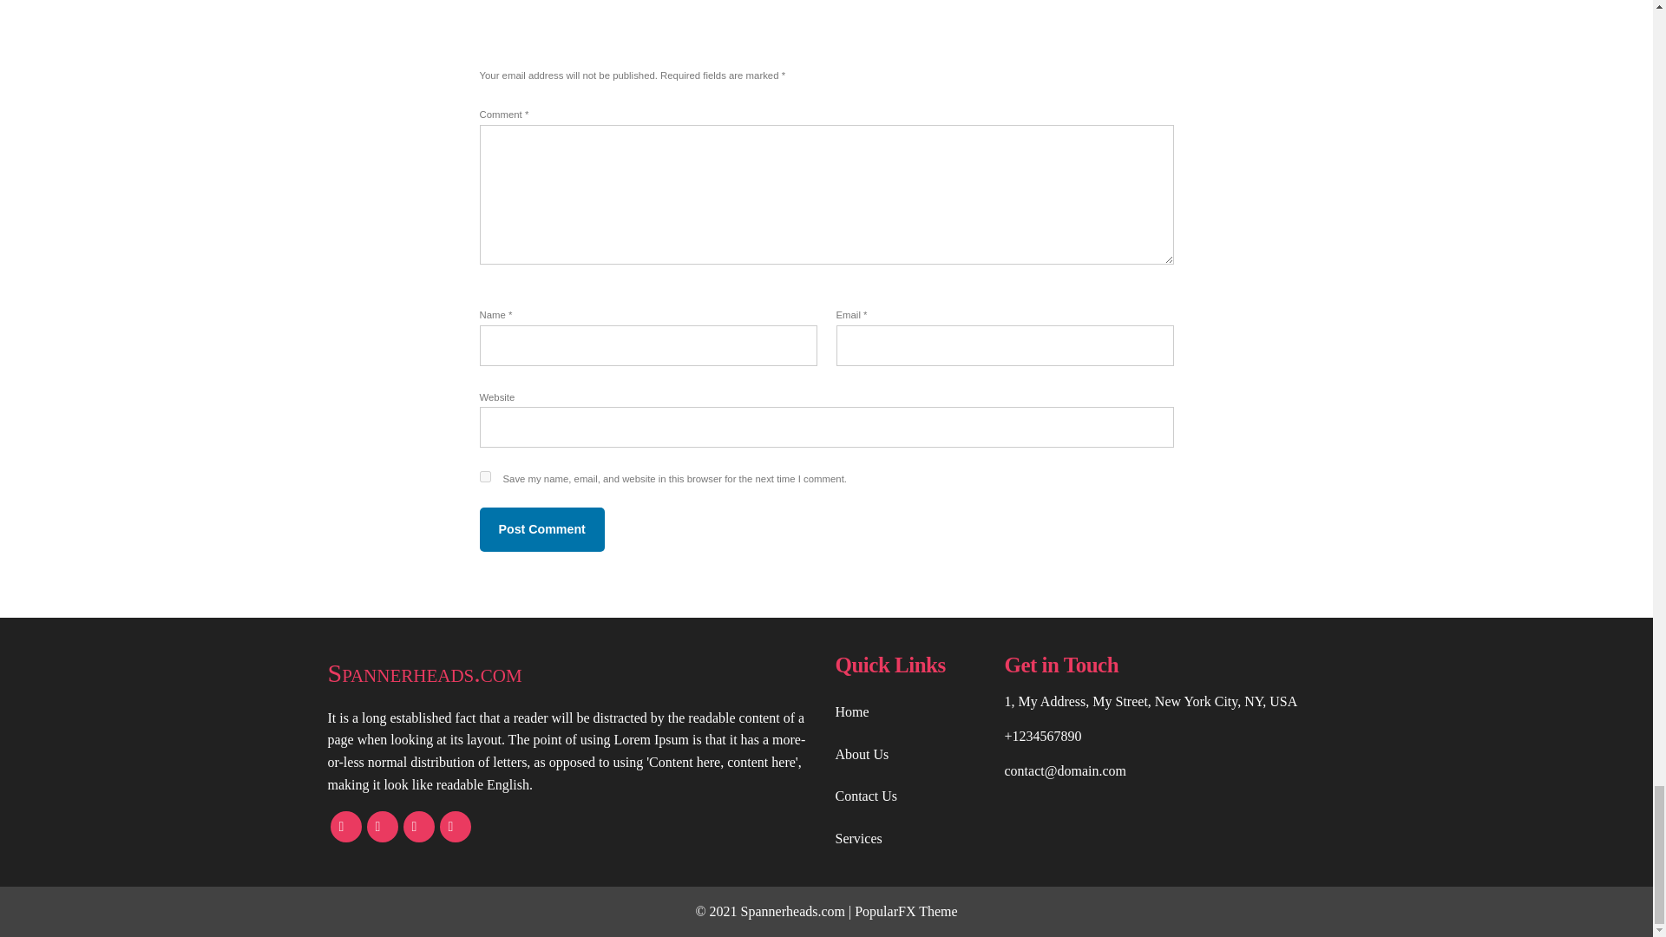 The height and width of the screenshot is (937, 1666). I want to click on Post Comment, so click(541, 529).